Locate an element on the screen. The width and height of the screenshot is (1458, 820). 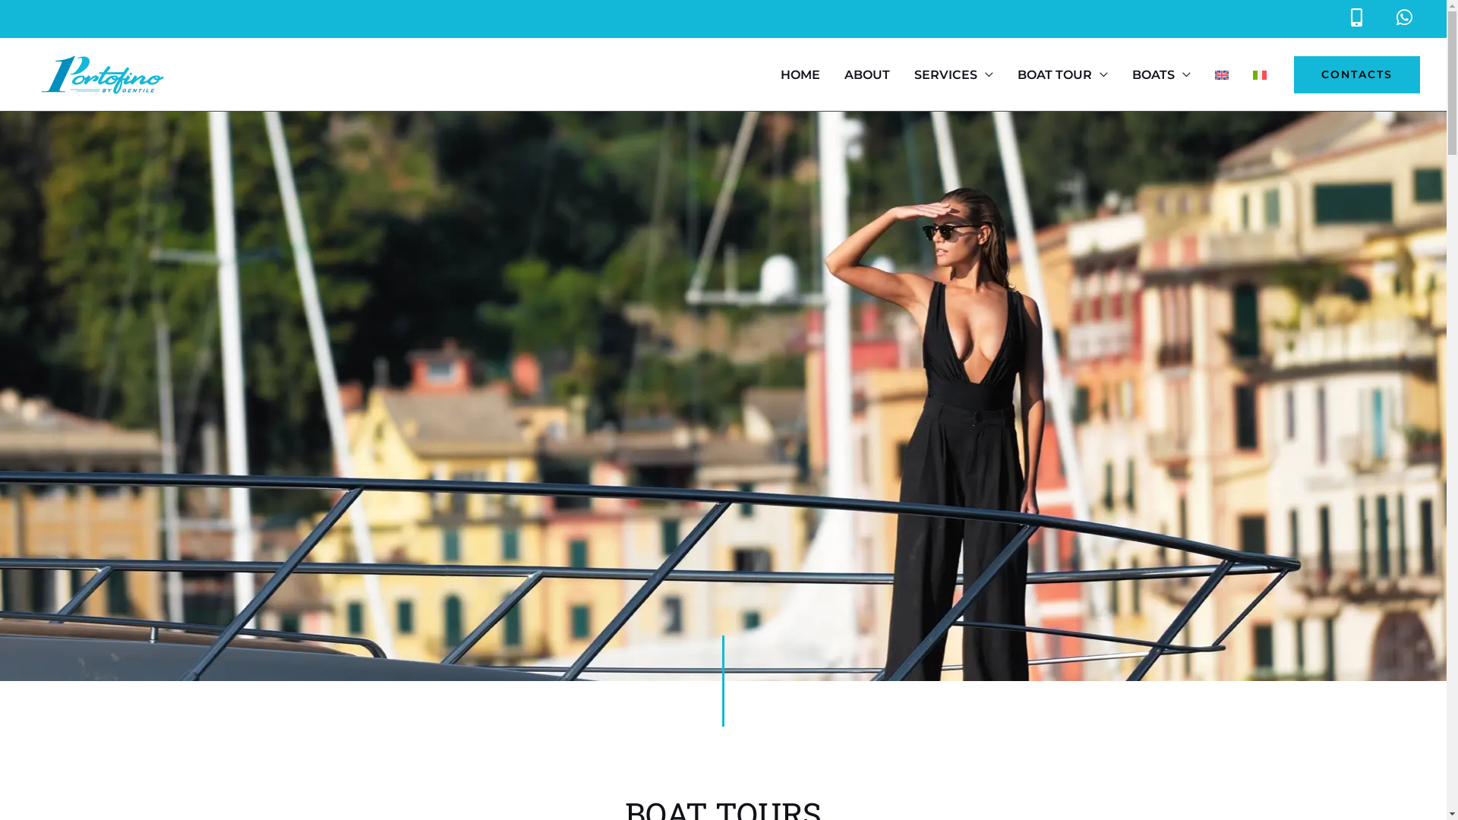
BOATS is located at coordinates (1162, 74).